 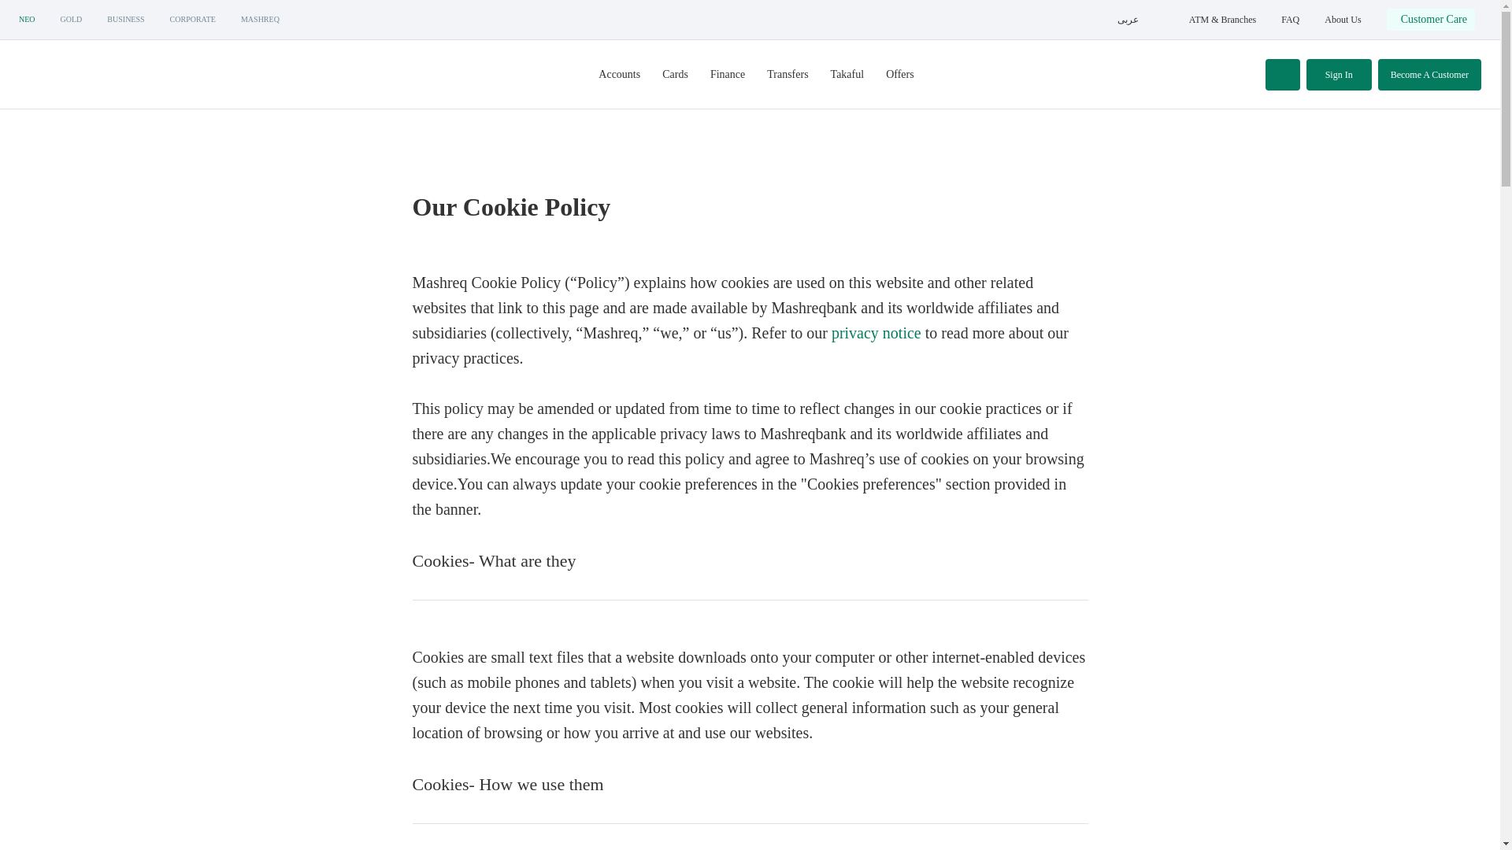 I want to click on privacy notice, so click(x=876, y=332).